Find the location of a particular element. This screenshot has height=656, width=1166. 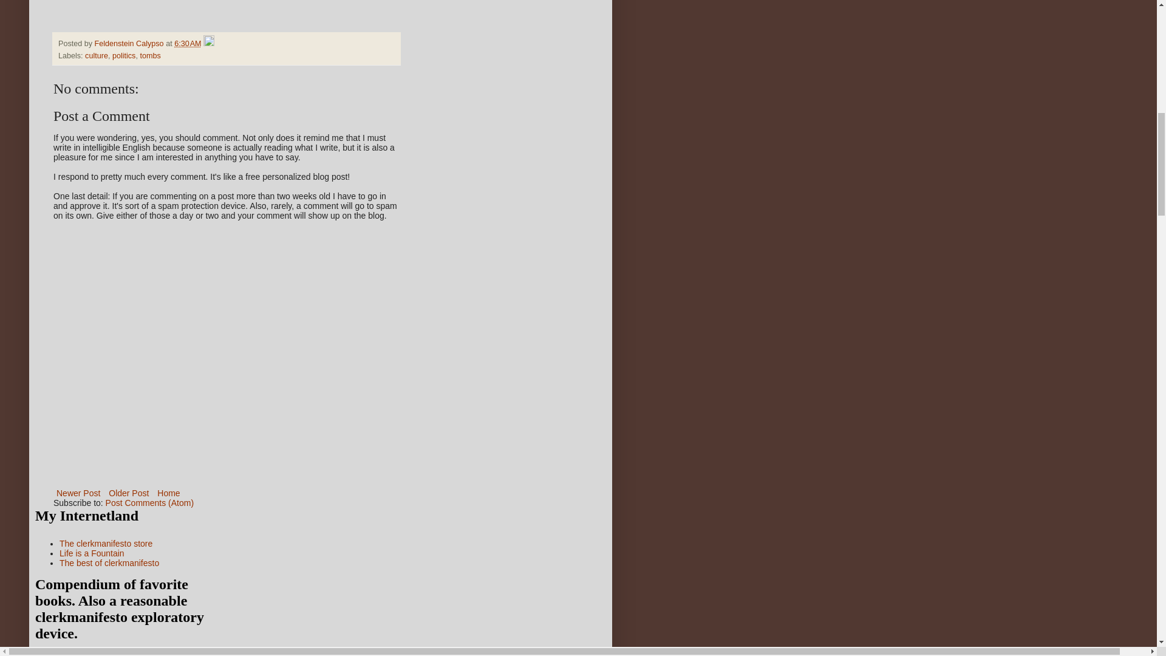

Newer Post is located at coordinates (78, 493).